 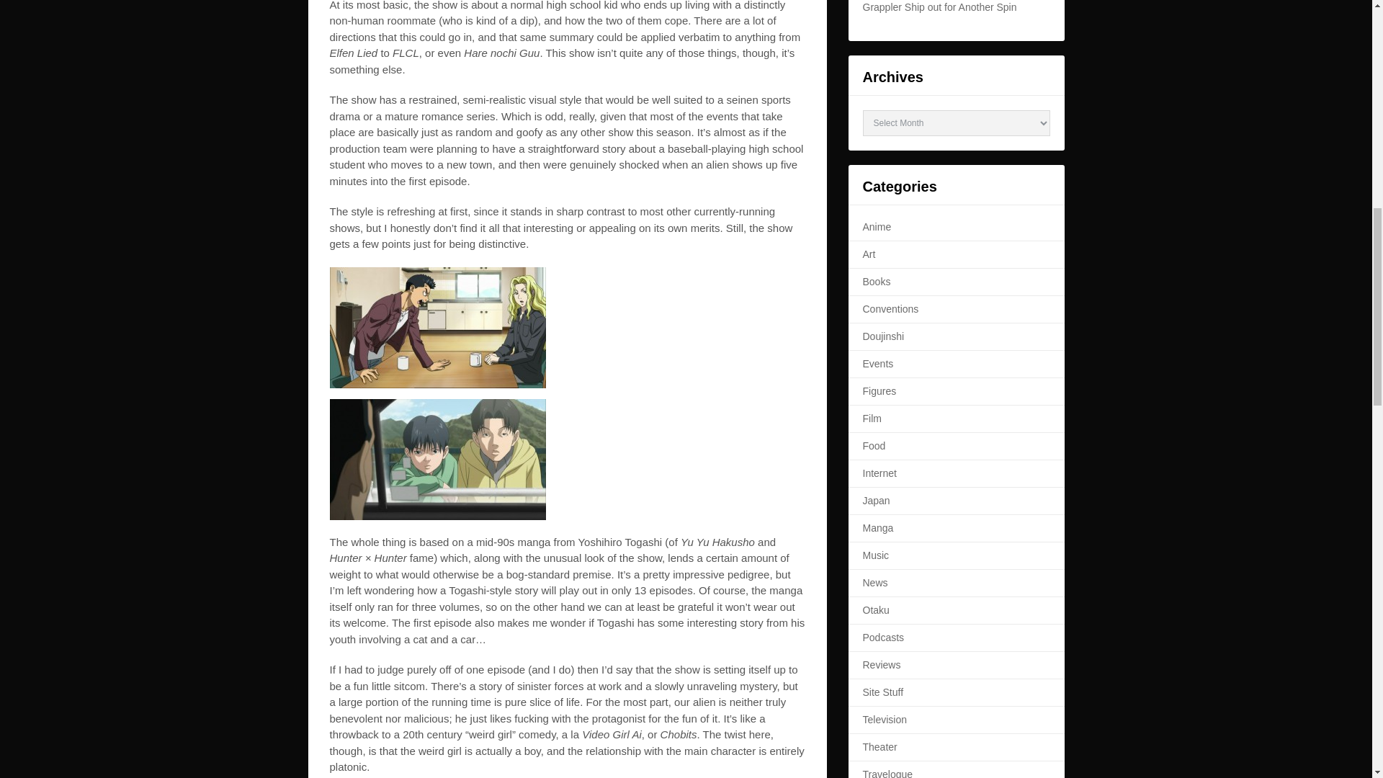 What do you see at coordinates (891, 309) in the screenshot?
I see `Conventions` at bounding box center [891, 309].